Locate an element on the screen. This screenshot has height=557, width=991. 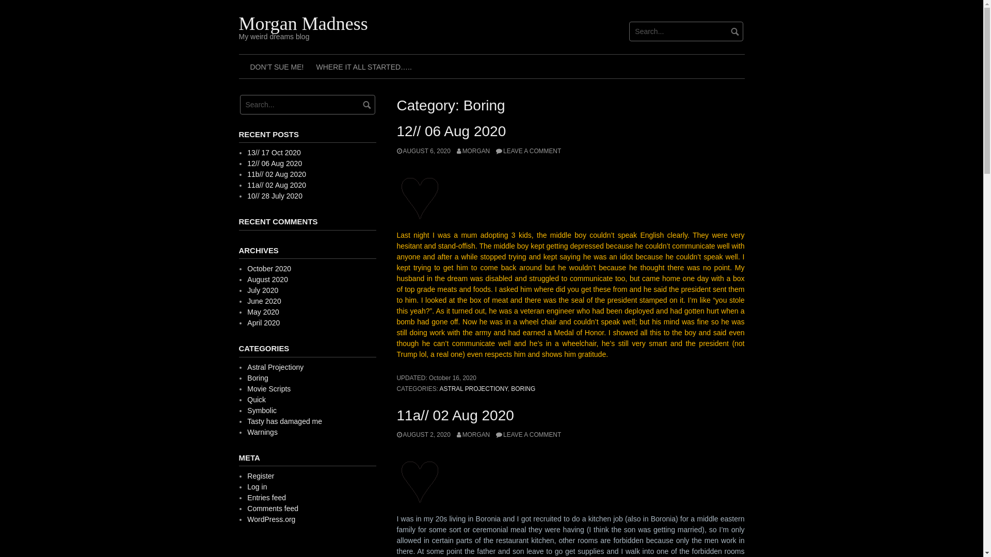
Tasty has damaged me is located at coordinates (285, 421).